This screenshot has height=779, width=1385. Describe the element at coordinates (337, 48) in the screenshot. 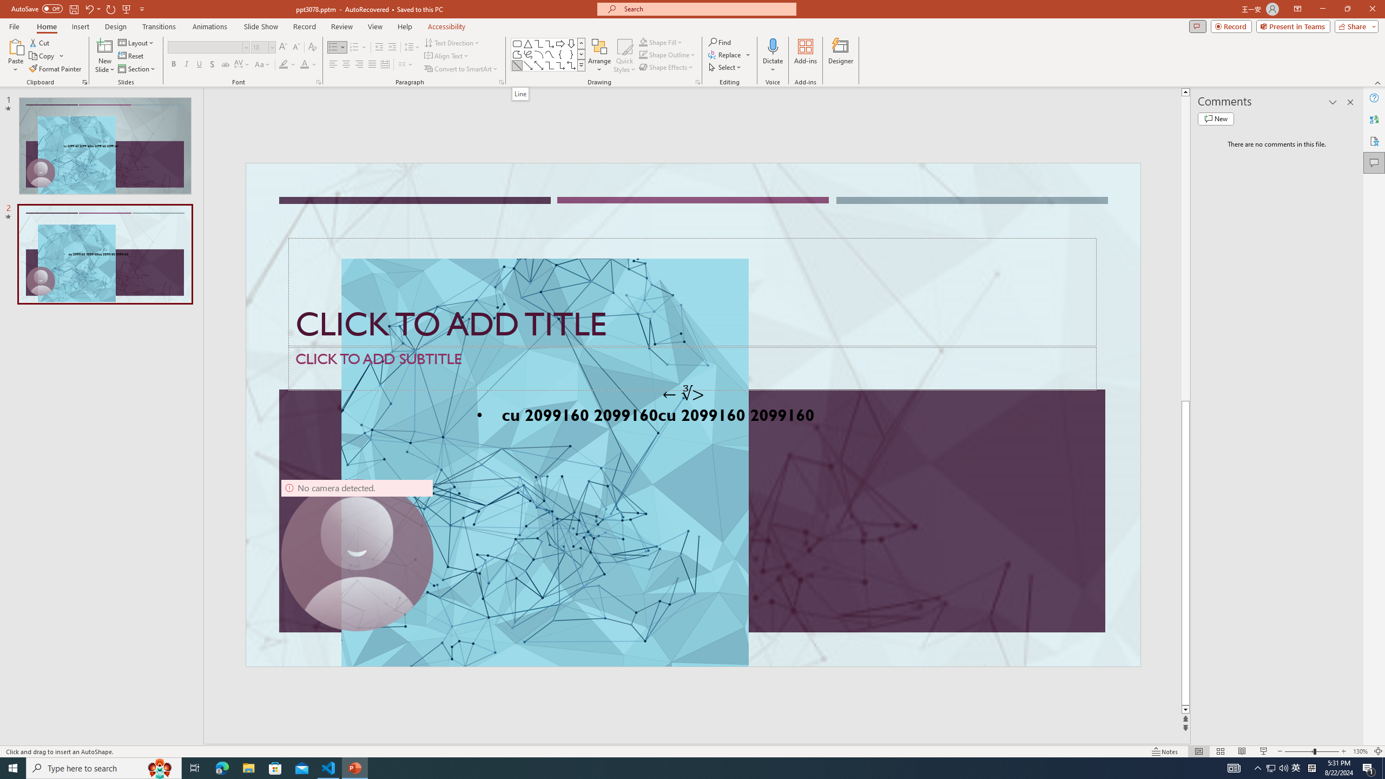

I see `Bullets` at that location.